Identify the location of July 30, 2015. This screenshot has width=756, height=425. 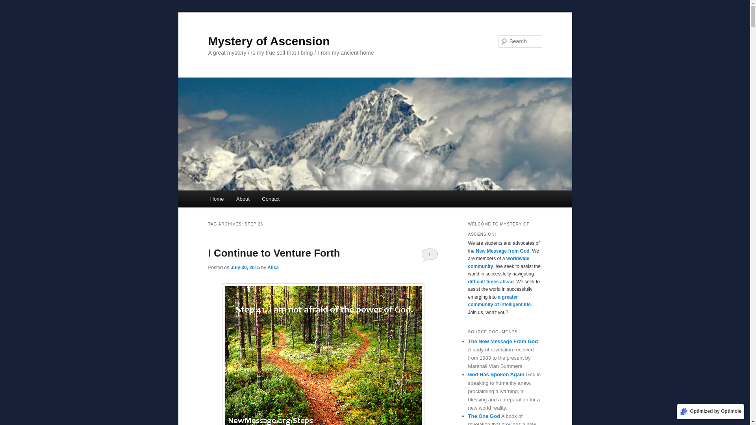
(245, 267).